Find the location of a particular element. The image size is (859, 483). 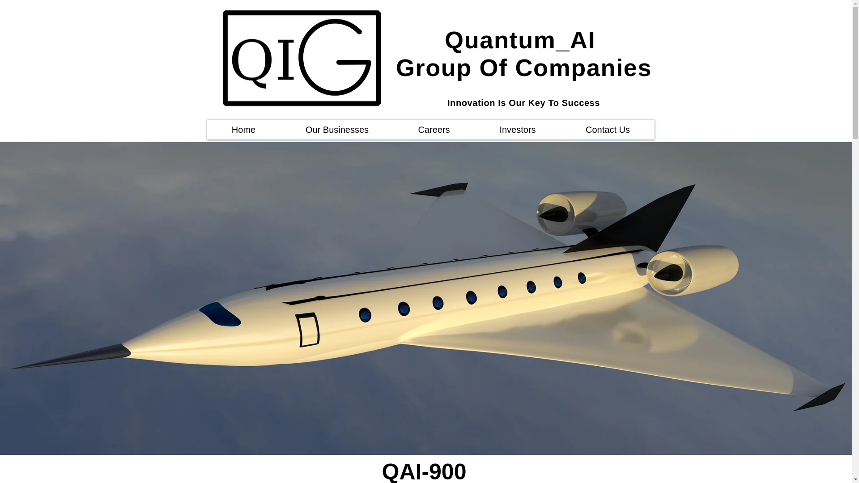

Contact Us is located at coordinates (608, 130).